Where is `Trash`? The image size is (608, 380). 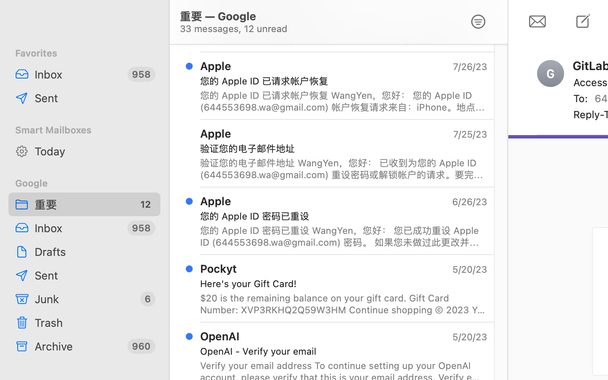 Trash is located at coordinates (94, 323).